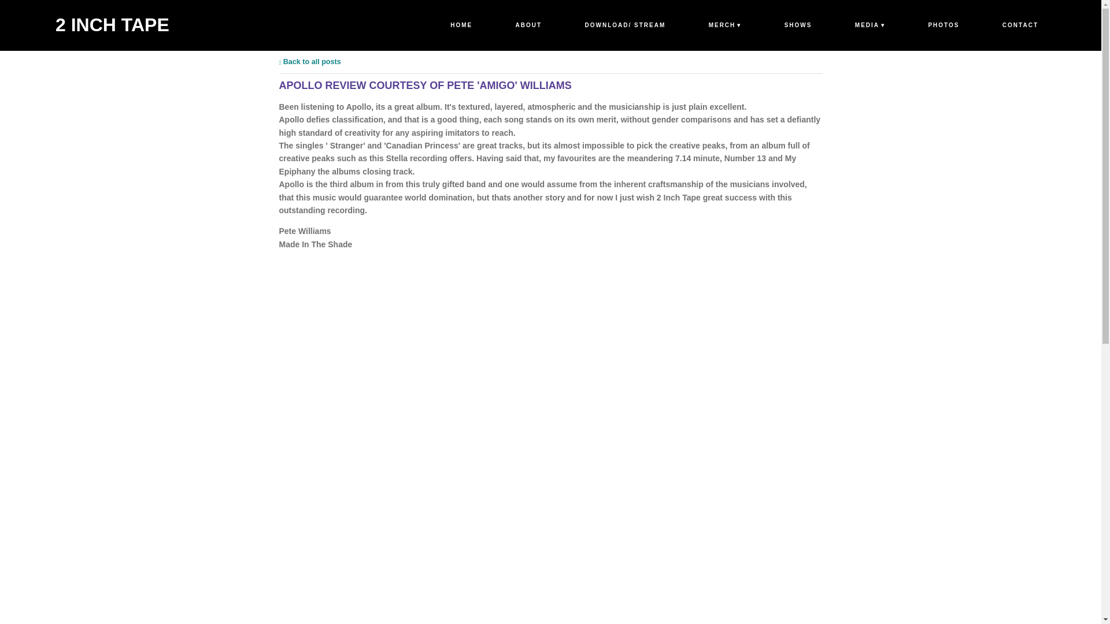  What do you see at coordinates (943, 25) in the screenshot?
I see `PHOTOS` at bounding box center [943, 25].